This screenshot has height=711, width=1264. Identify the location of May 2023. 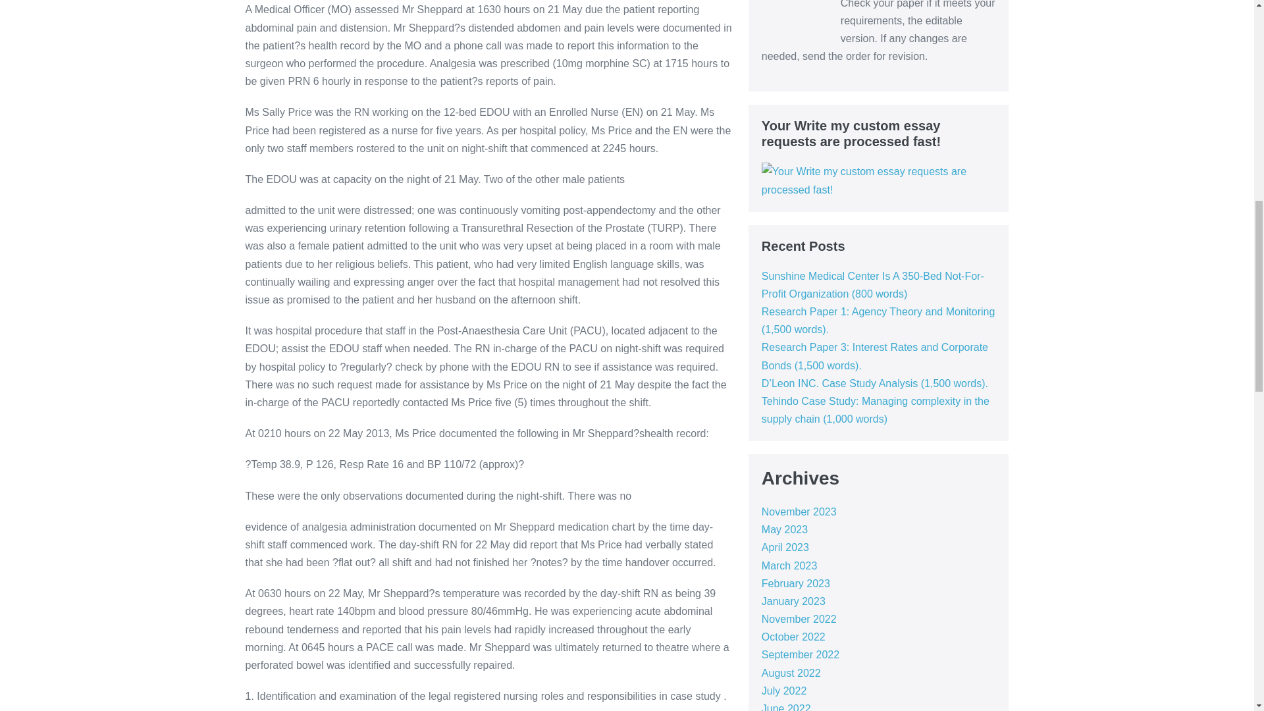
(785, 529).